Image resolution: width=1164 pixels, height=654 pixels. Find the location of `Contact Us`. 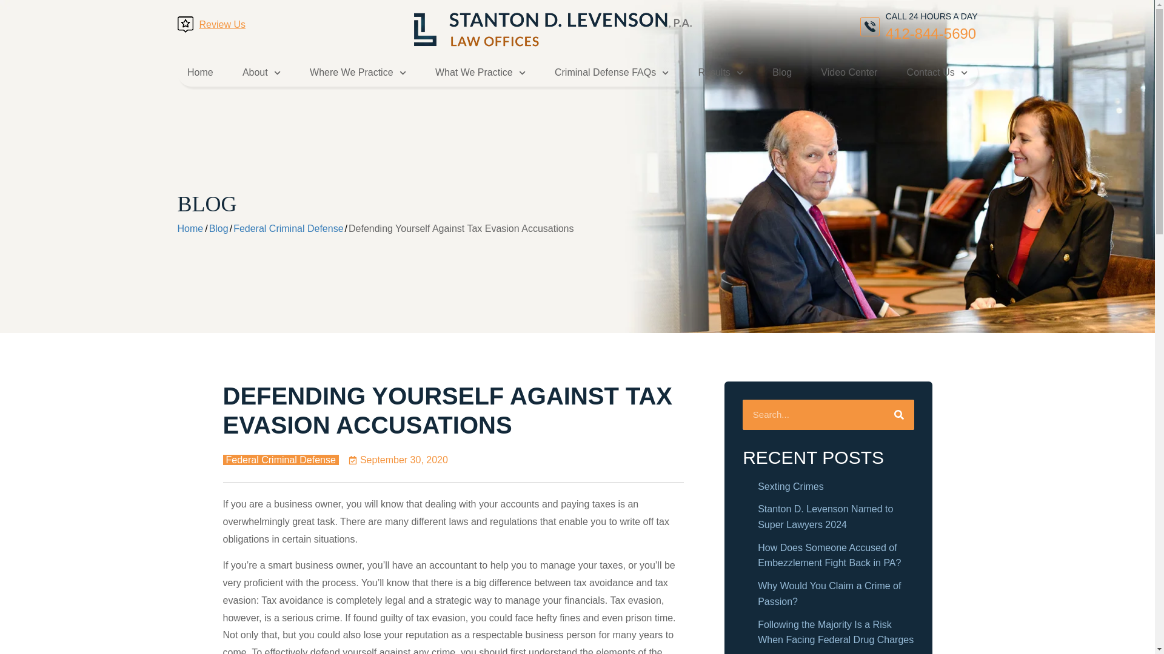

Contact Us is located at coordinates (937, 73).